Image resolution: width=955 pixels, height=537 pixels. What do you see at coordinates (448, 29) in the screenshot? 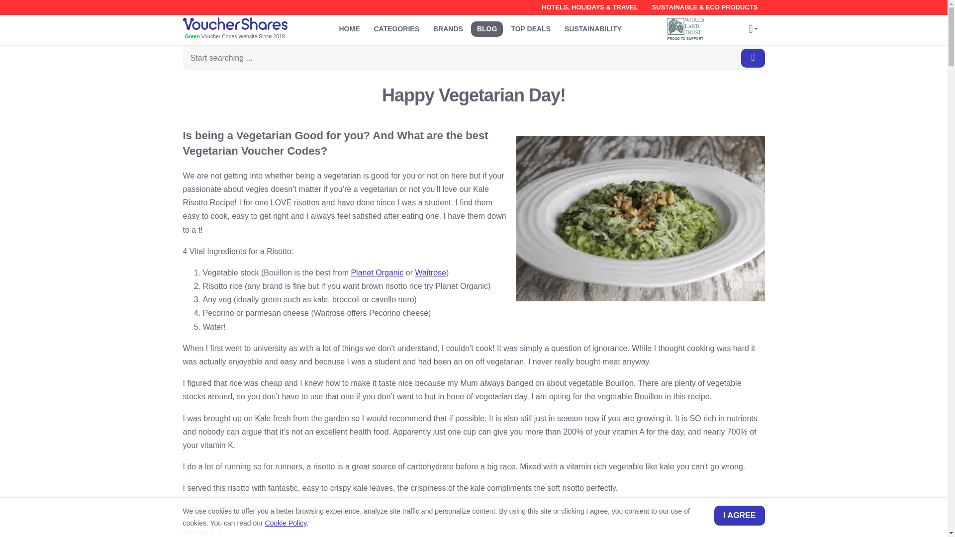
I see `Brands` at bounding box center [448, 29].